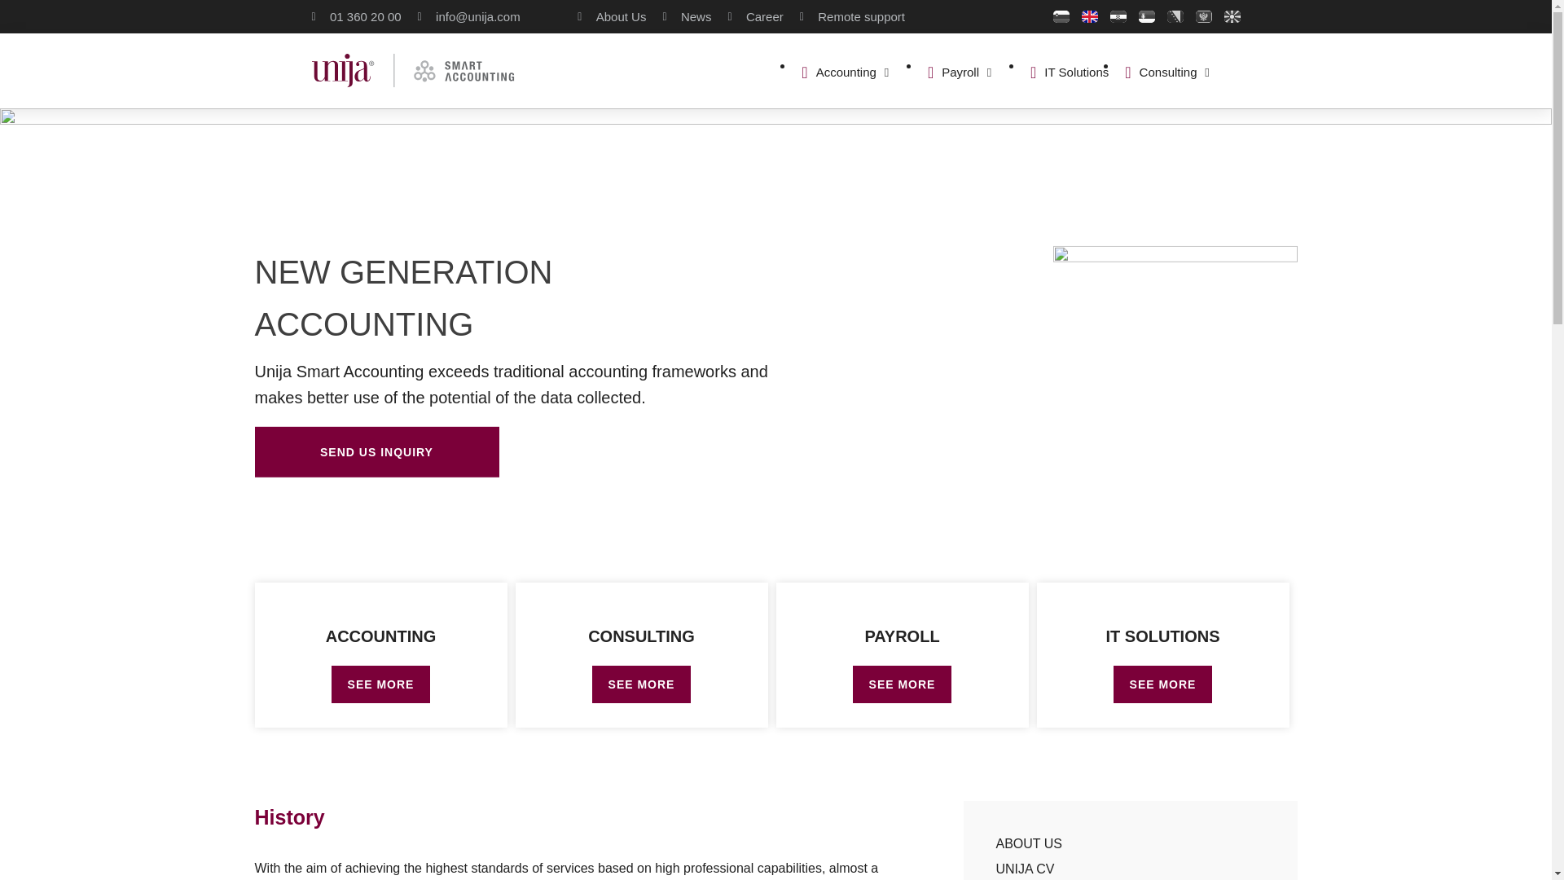  I want to click on SEND US INQUIRY, so click(376, 451).